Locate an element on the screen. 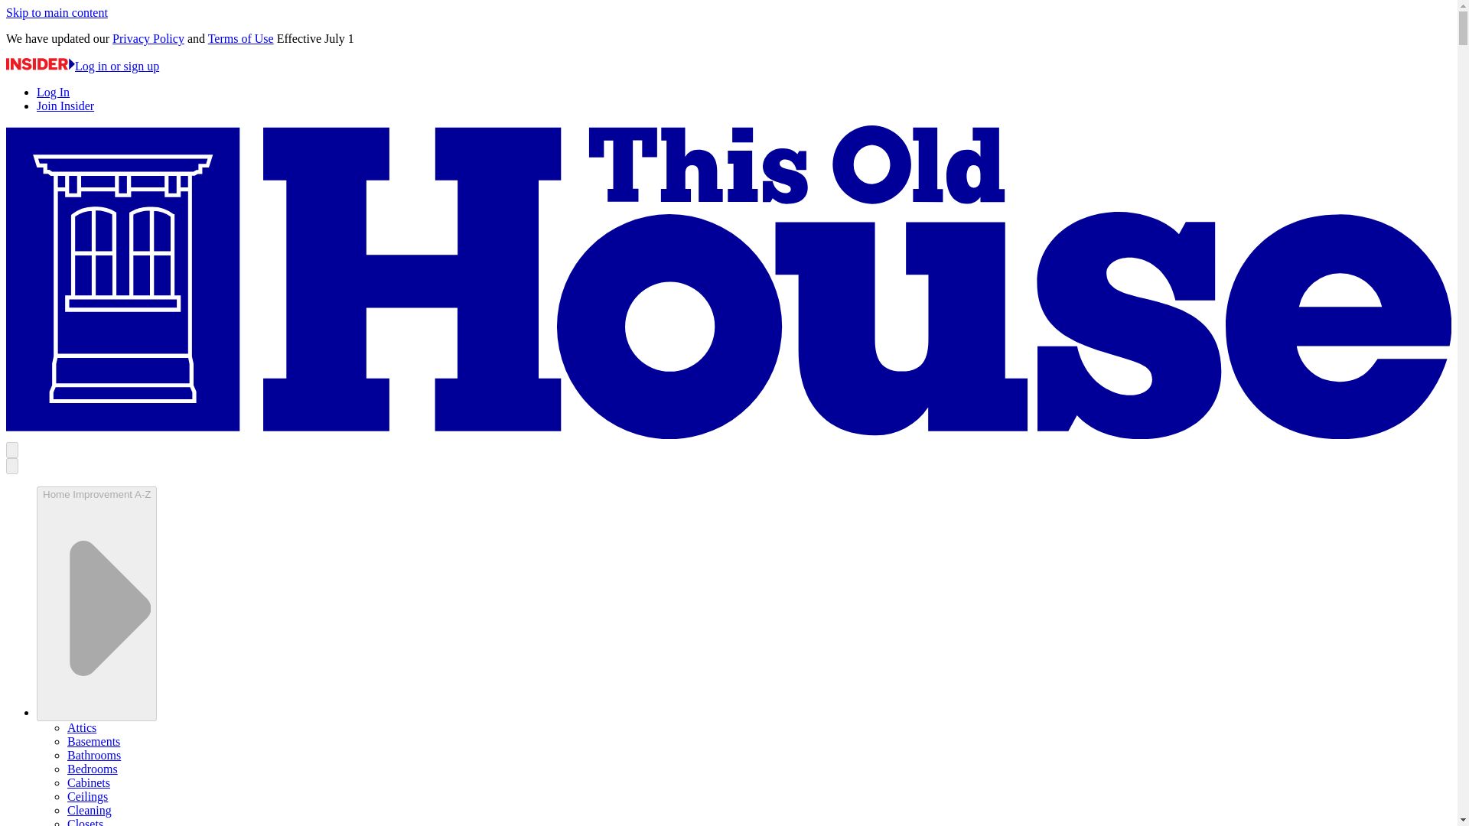 The height and width of the screenshot is (826, 1469). Cabinets is located at coordinates (89, 783).